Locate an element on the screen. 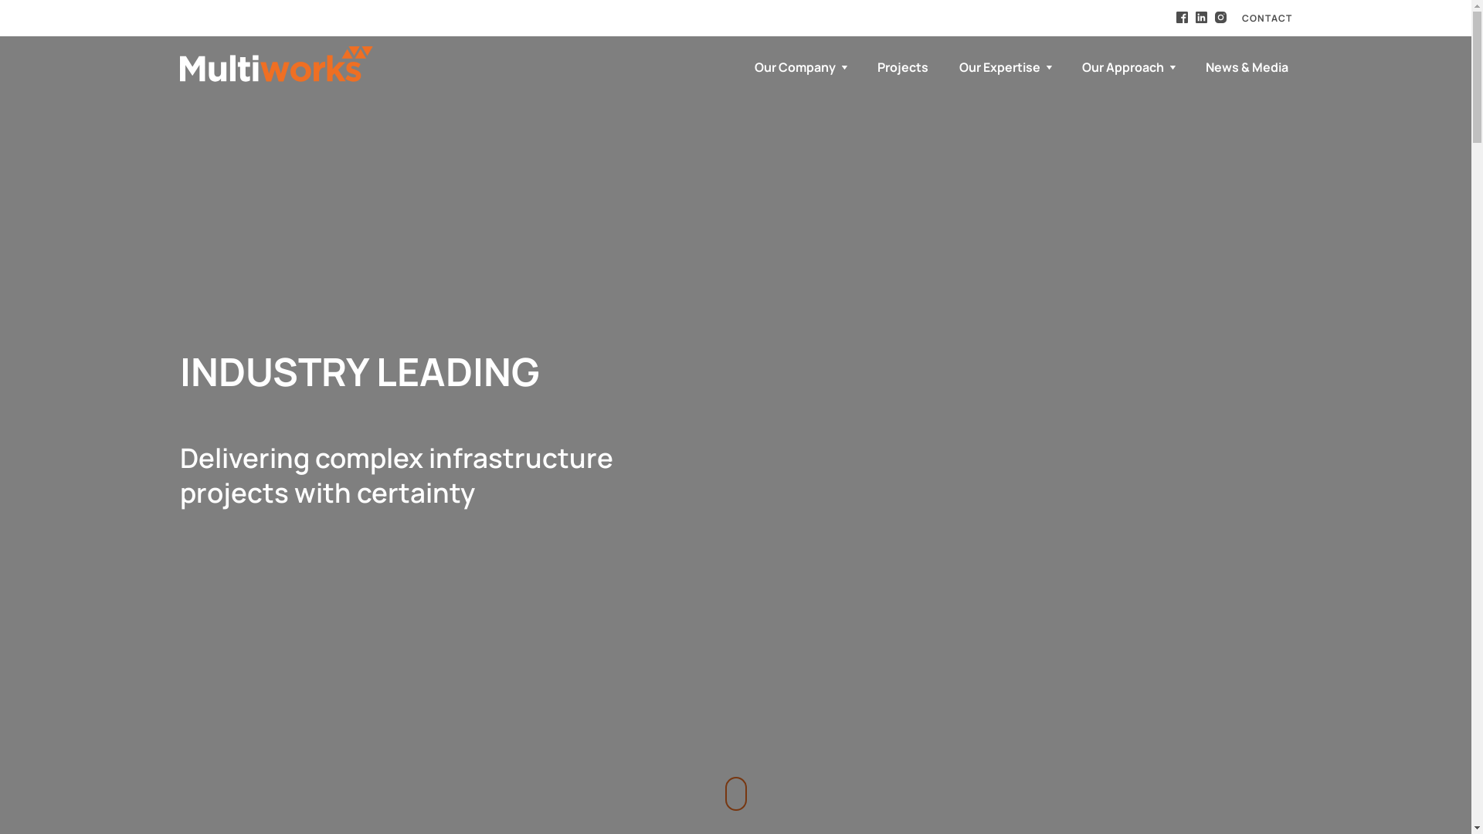  NEWS & MEDIA is located at coordinates (439, 66).